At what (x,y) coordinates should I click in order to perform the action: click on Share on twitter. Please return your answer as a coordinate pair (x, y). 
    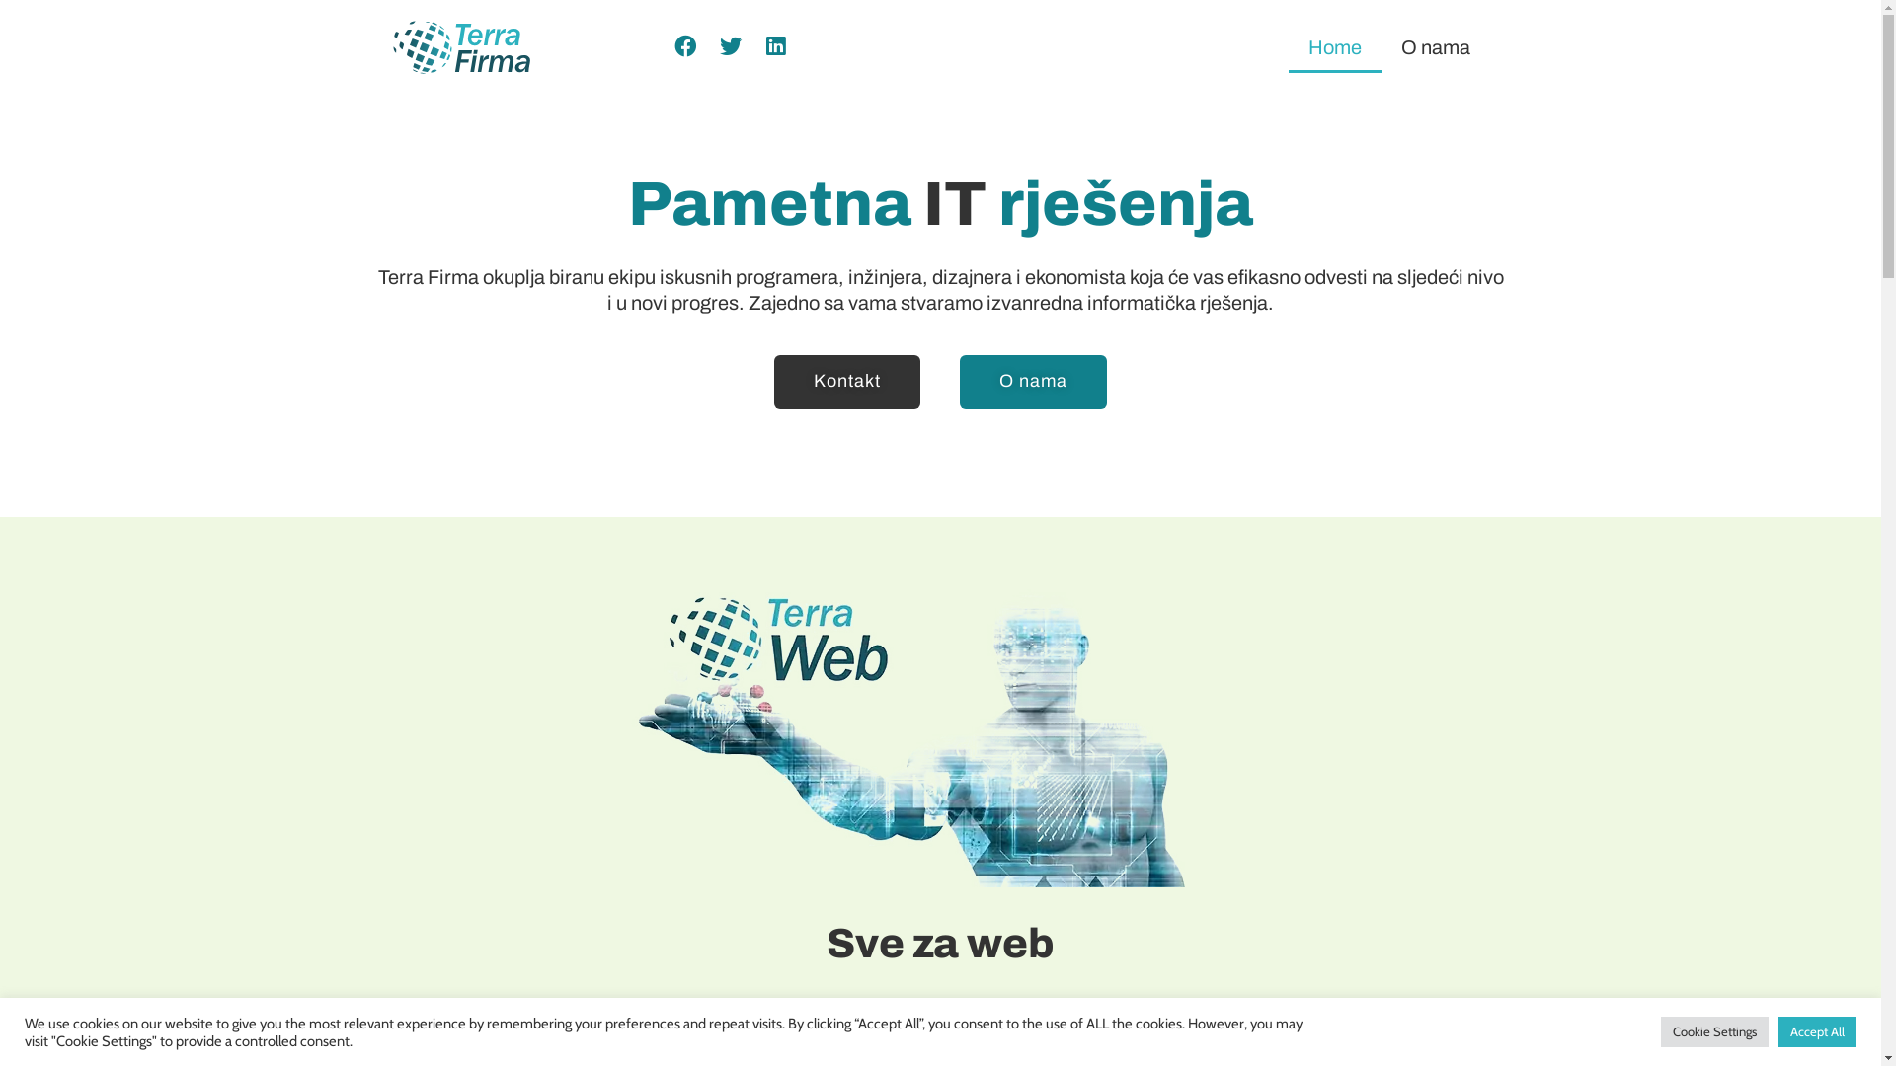
    Looking at the image, I should click on (731, 47).